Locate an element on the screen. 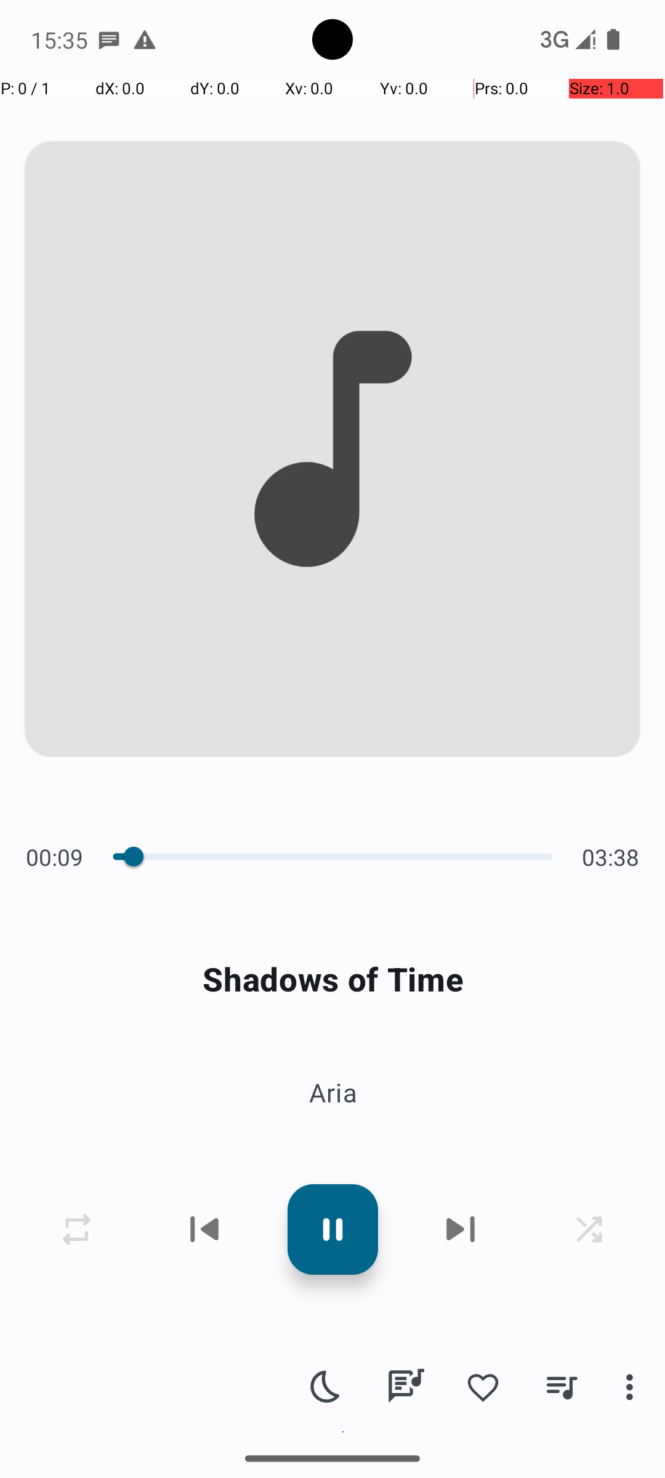 Image resolution: width=665 pixels, height=1478 pixels. Sara is located at coordinates (343, 775).